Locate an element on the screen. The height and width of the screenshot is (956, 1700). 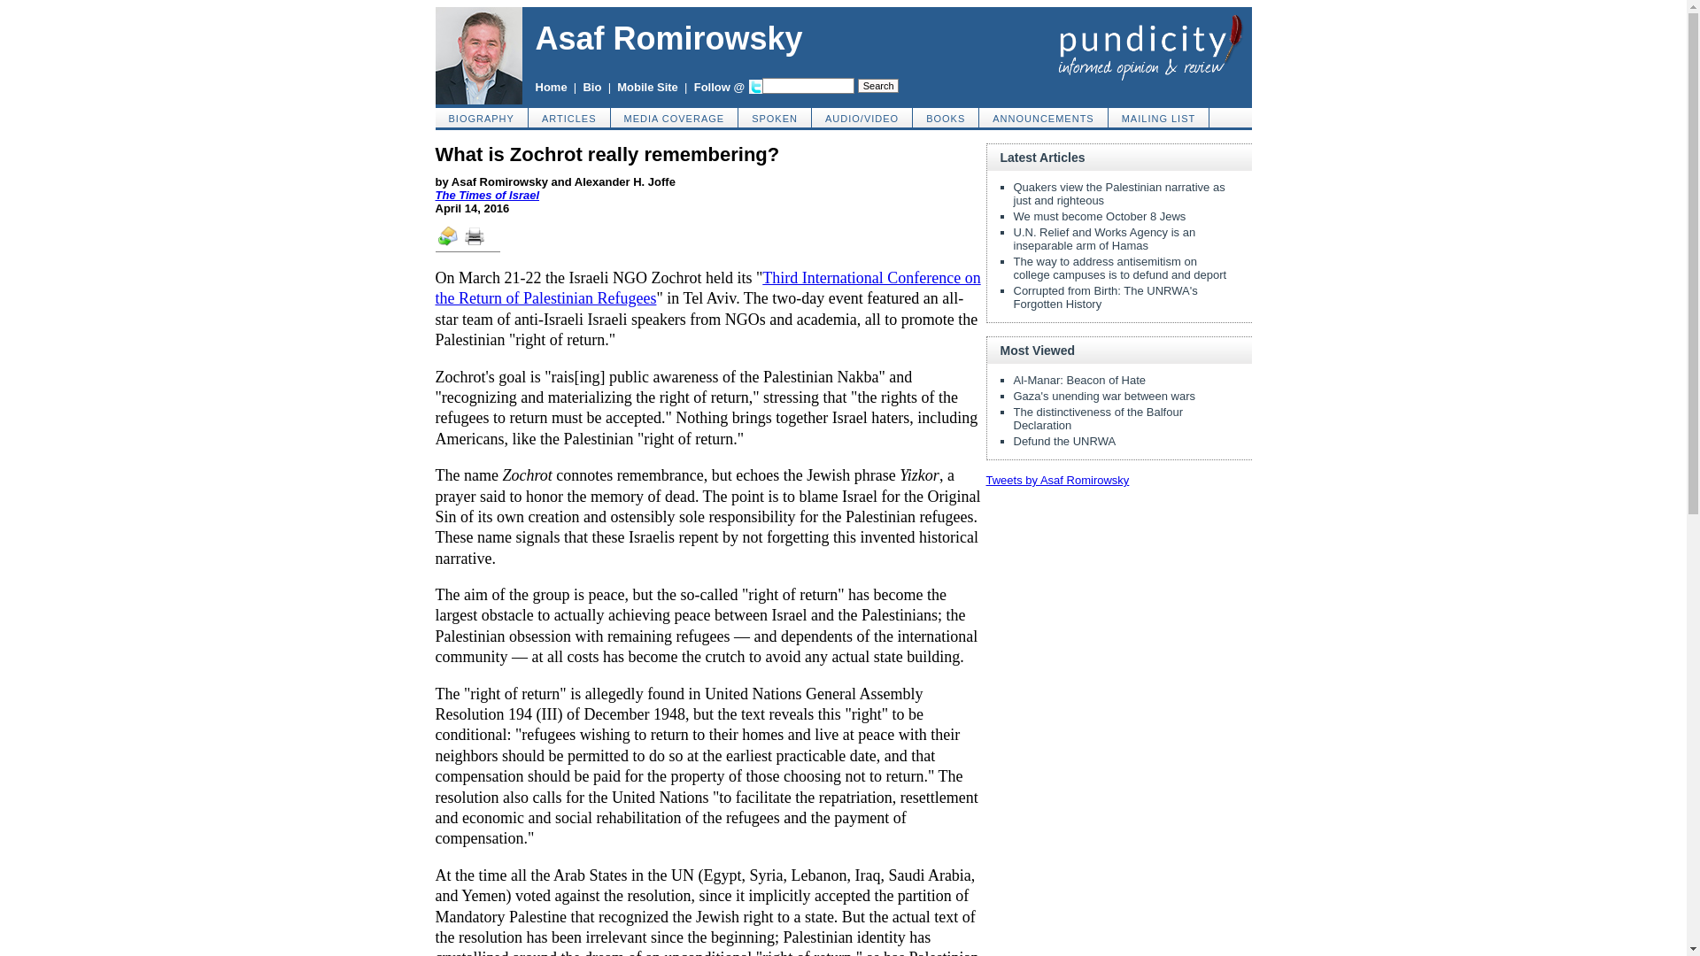
U.N. Relief and Works Agency is an inseparable arm of Hamas is located at coordinates (1103, 239).